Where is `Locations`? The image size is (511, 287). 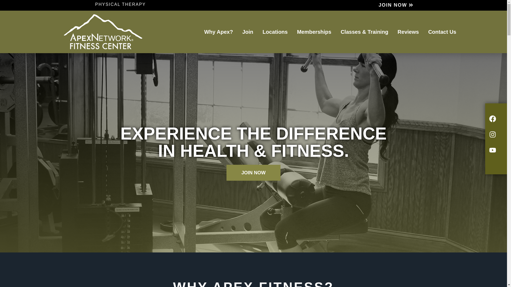
Locations is located at coordinates (275, 32).